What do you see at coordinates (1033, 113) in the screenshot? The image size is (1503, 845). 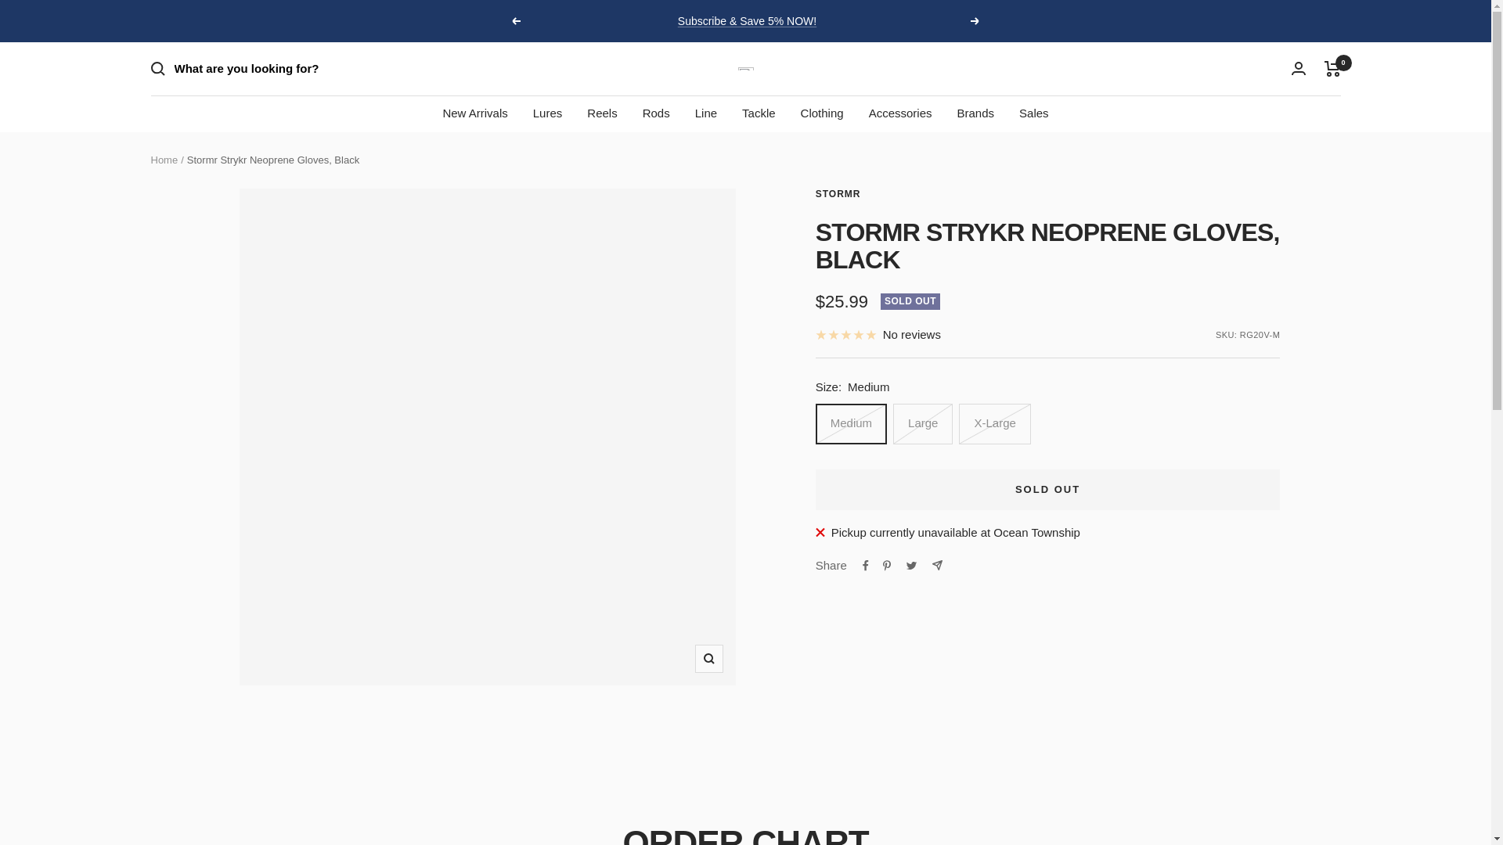 I see `Sales` at bounding box center [1033, 113].